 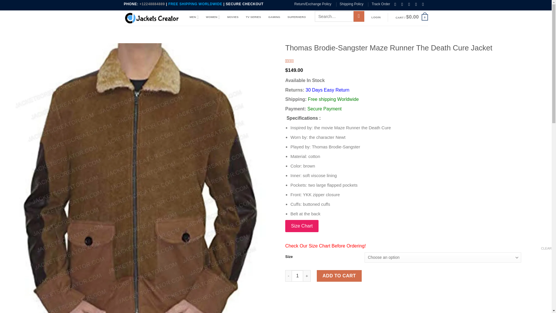 What do you see at coordinates (274, 17) in the screenshot?
I see `GAMING` at bounding box center [274, 17].